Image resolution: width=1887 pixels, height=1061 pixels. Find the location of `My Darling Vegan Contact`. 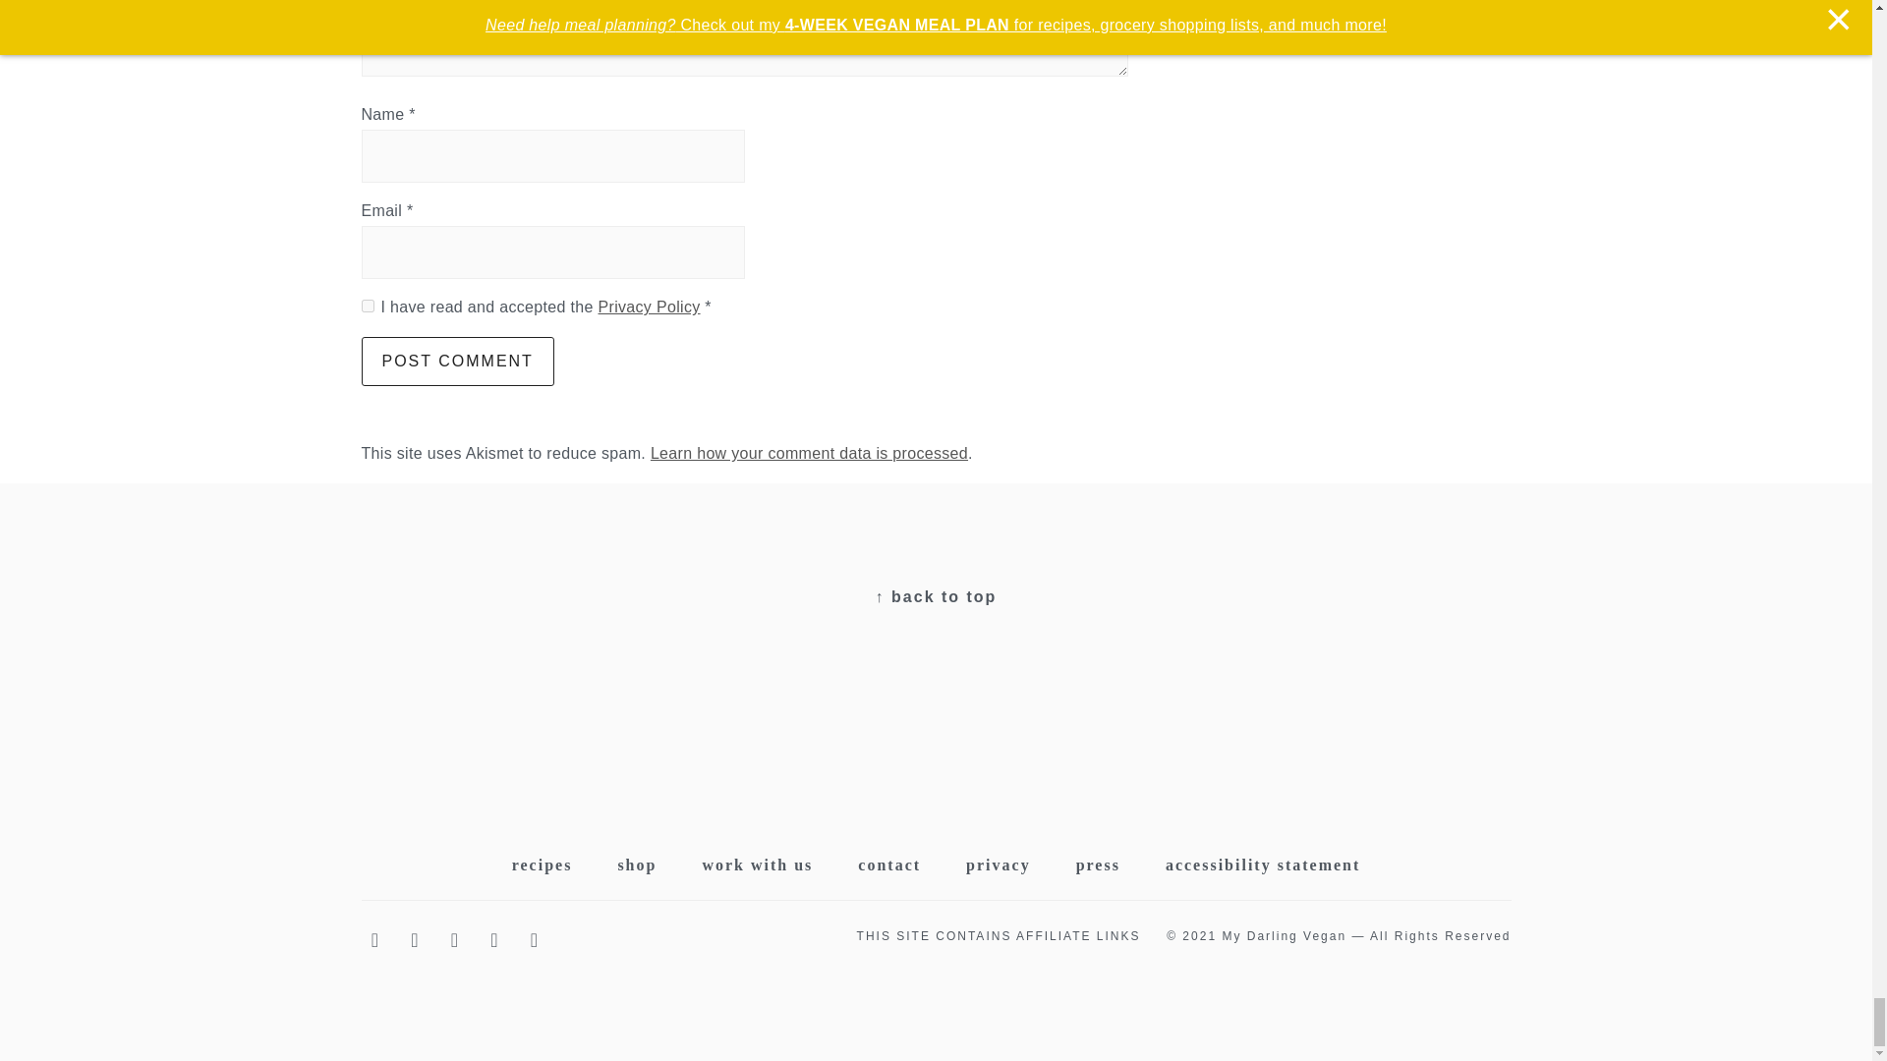

My Darling Vegan Contact is located at coordinates (537, 940).